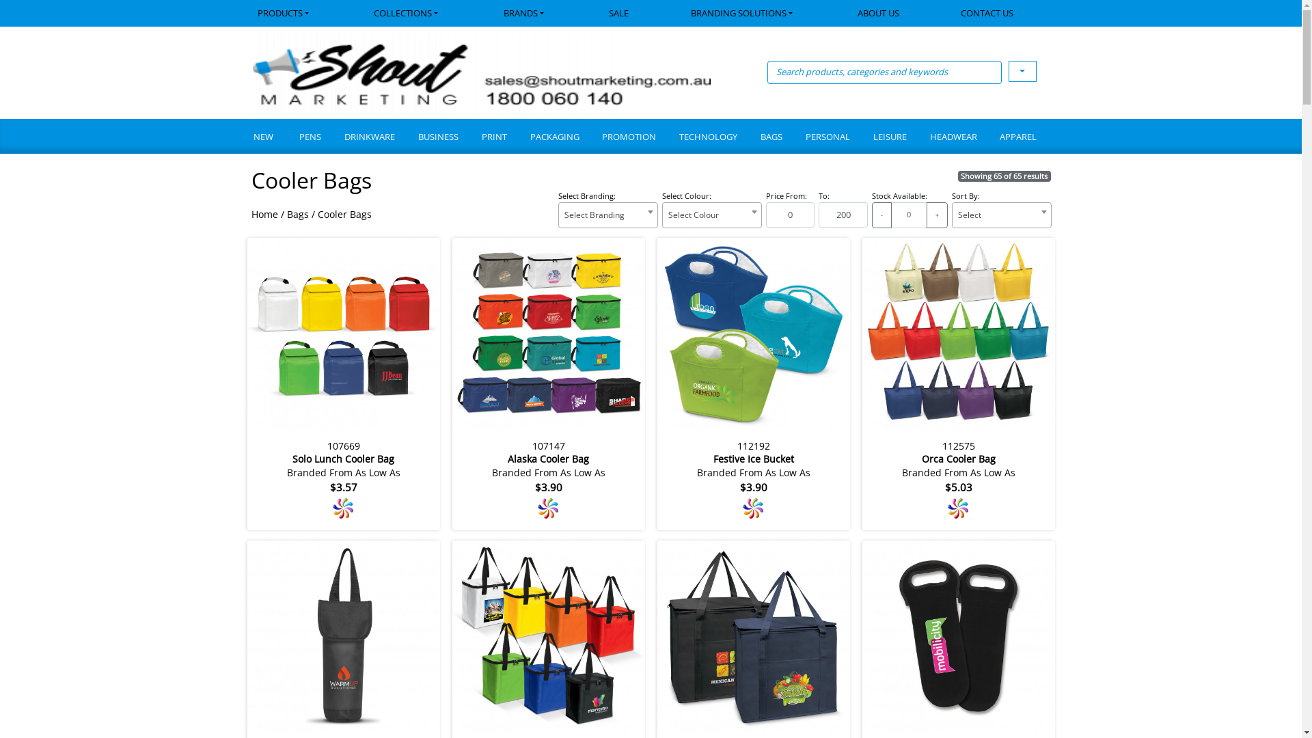 This screenshot has width=1312, height=738. What do you see at coordinates (344, 215) in the screenshot?
I see `Cooler Bags` at bounding box center [344, 215].